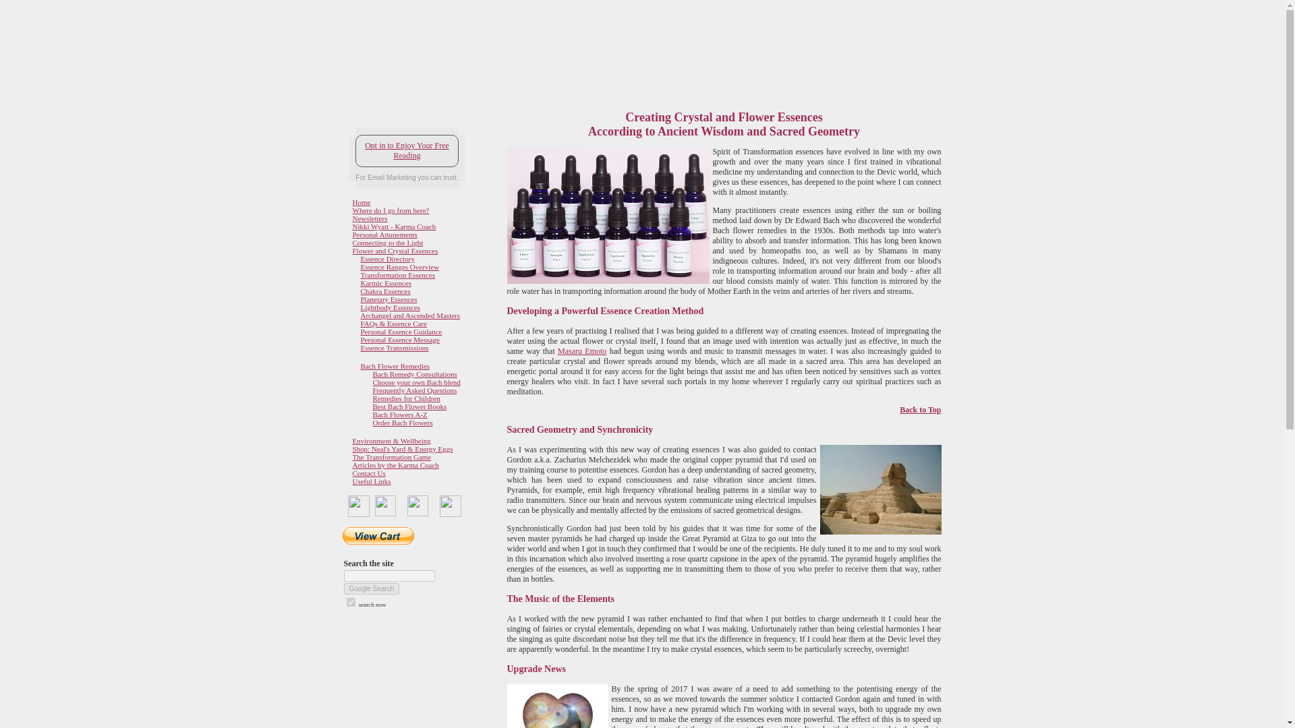  What do you see at coordinates (391, 456) in the screenshot?
I see `The Transformation Game` at bounding box center [391, 456].